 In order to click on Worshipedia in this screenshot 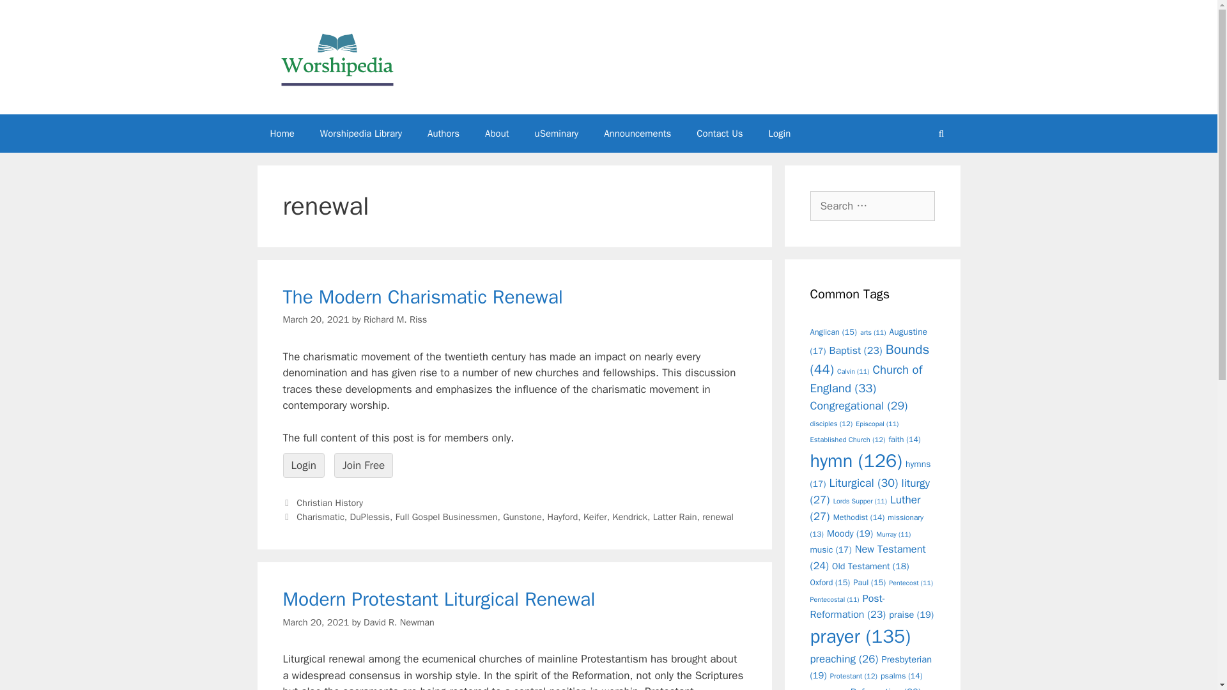, I will do `click(336, 56)`.